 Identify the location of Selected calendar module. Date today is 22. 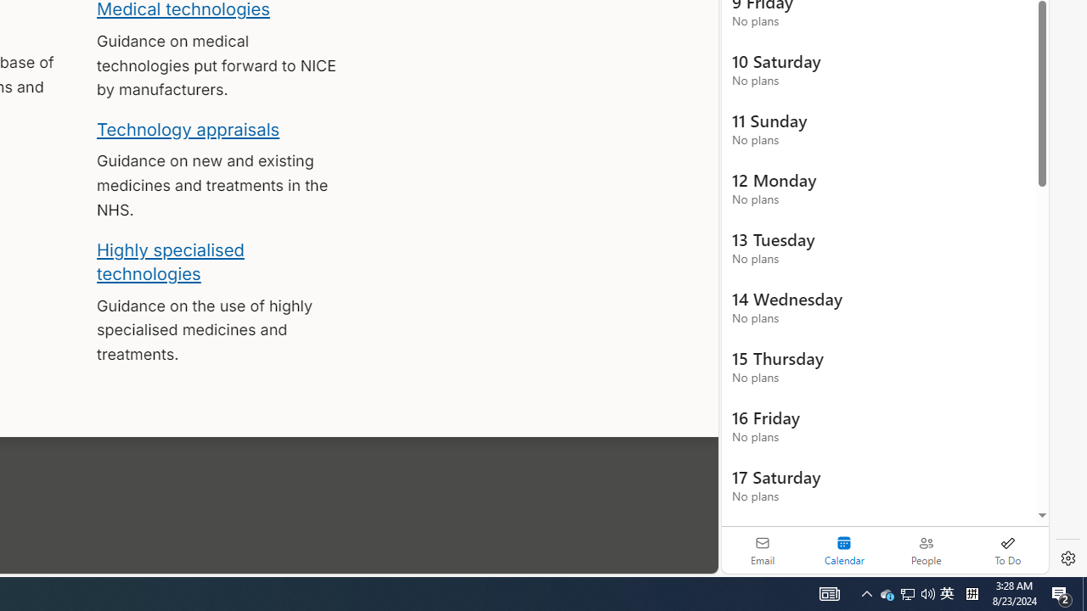
(844, 550).